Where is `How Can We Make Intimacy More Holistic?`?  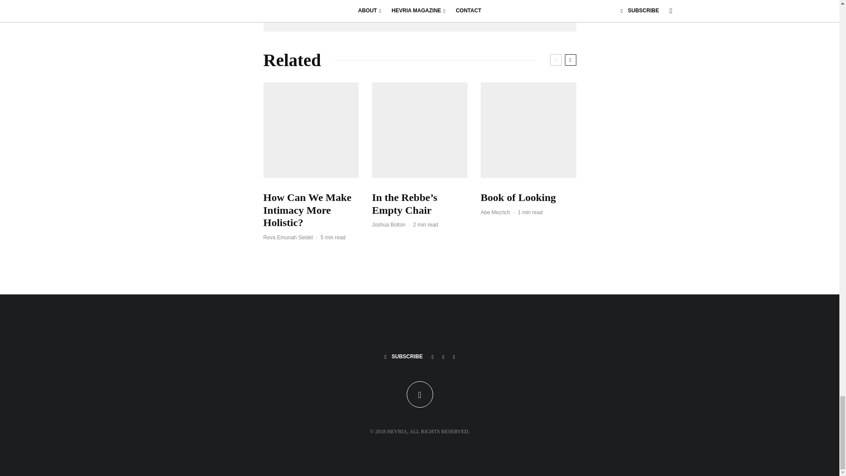
How Can We Make Intimacy More Holistic? is located at coordinates (311, 210).